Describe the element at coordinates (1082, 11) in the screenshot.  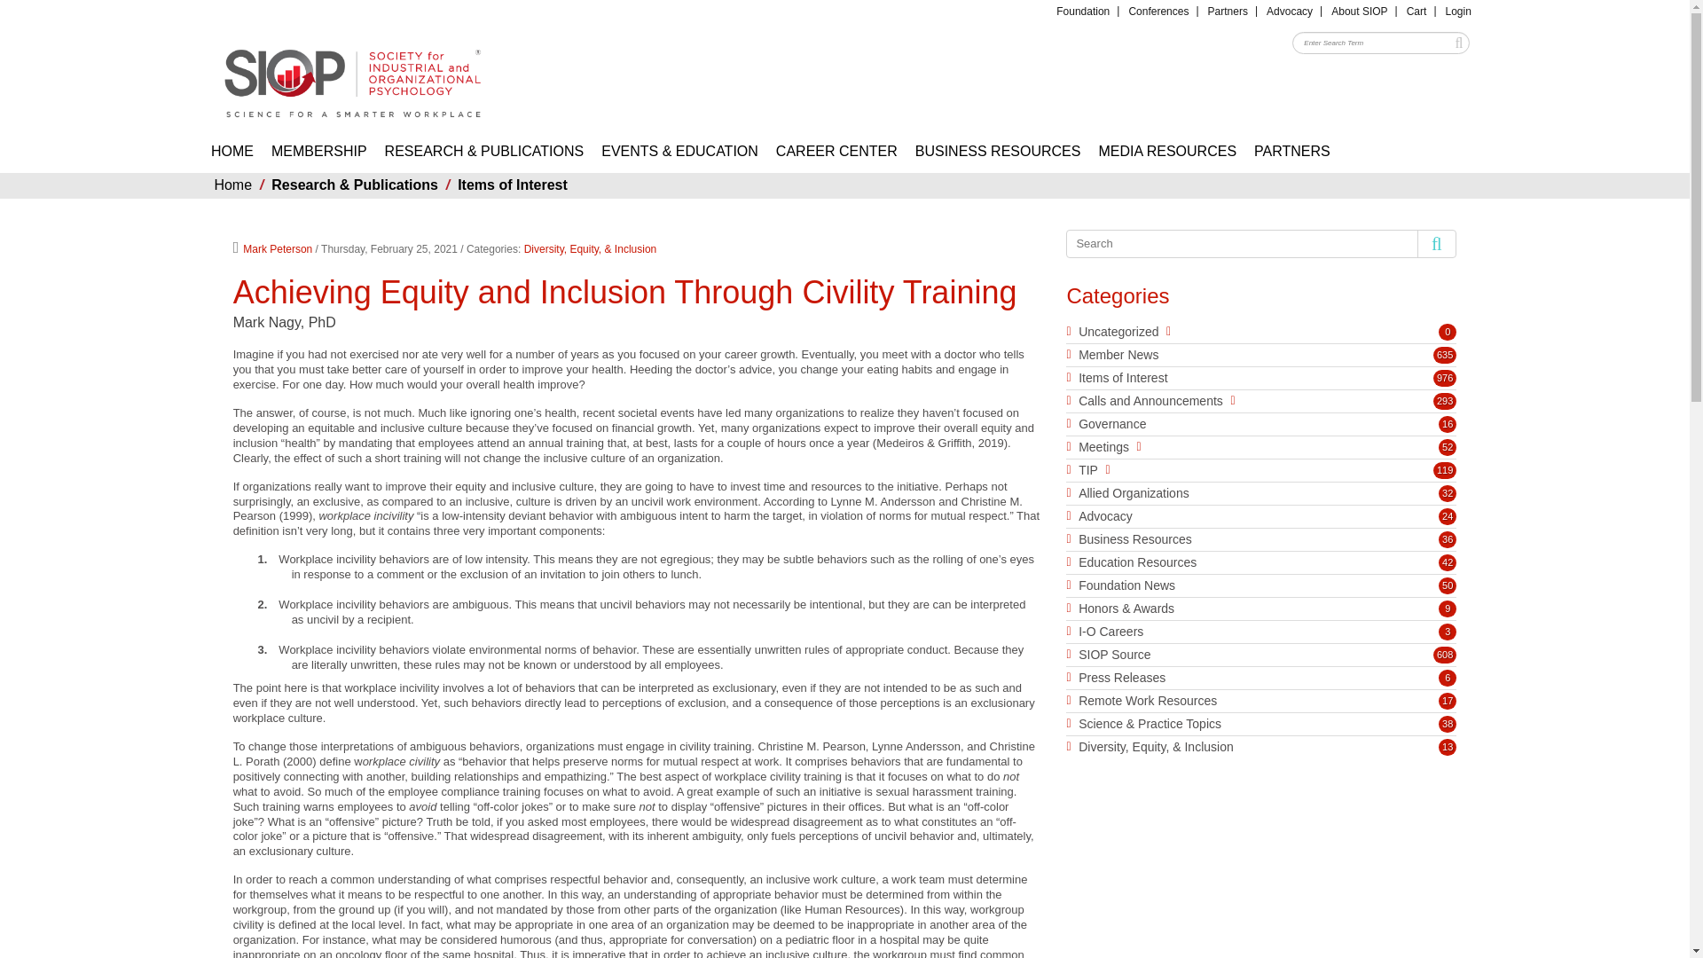
I see `Foundation` at that location.